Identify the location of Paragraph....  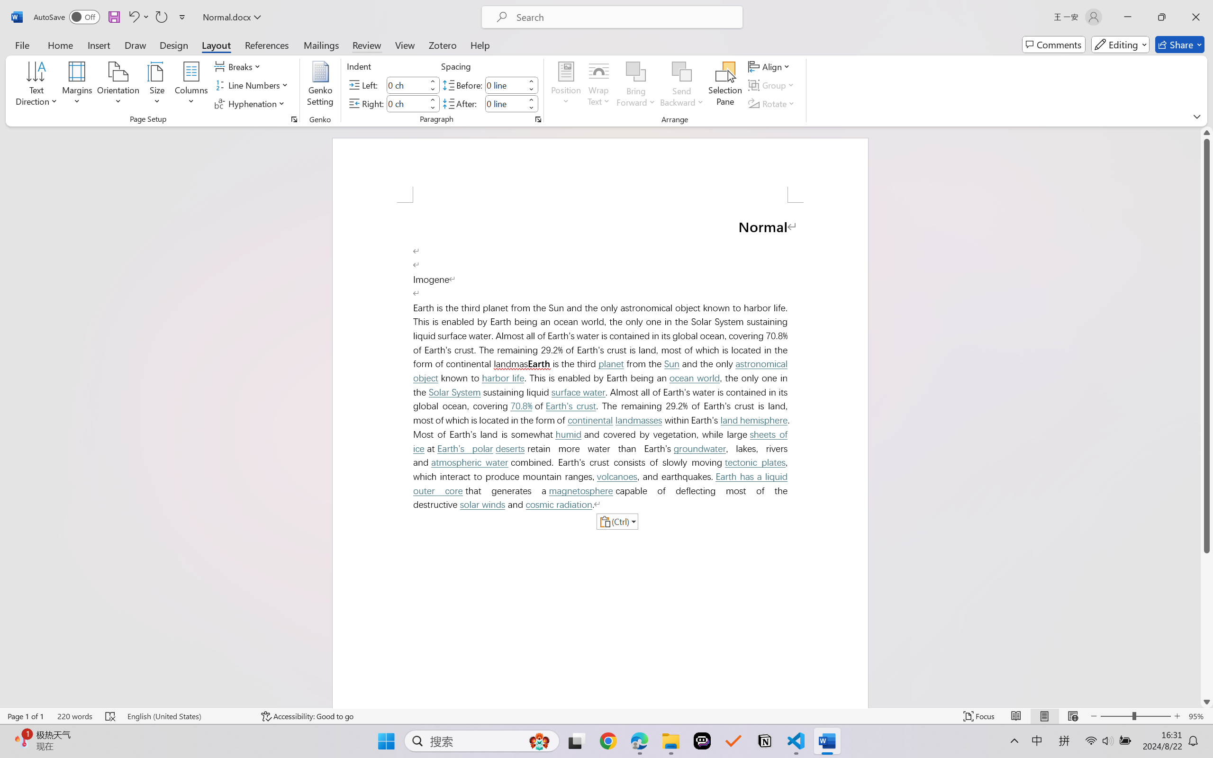
(537, 119).